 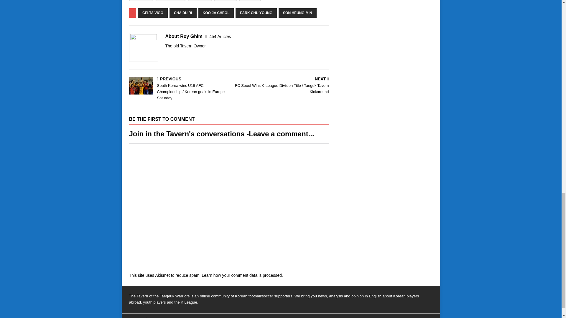 What do you see at coordinates (200, 0) in the screenshot?
I see `Reddit` at bounding box center [200, 0].